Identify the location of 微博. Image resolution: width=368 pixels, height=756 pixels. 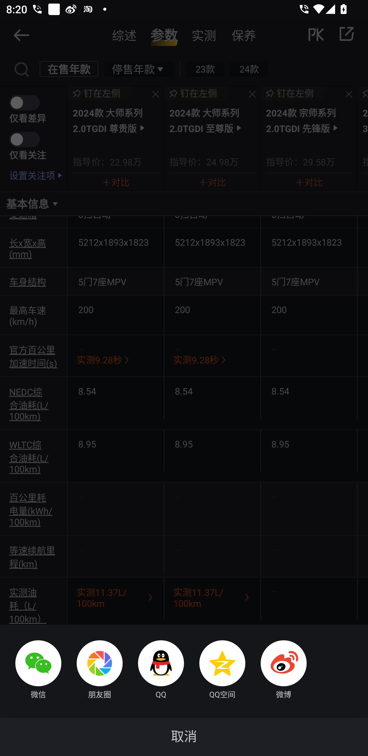
(276, 670).